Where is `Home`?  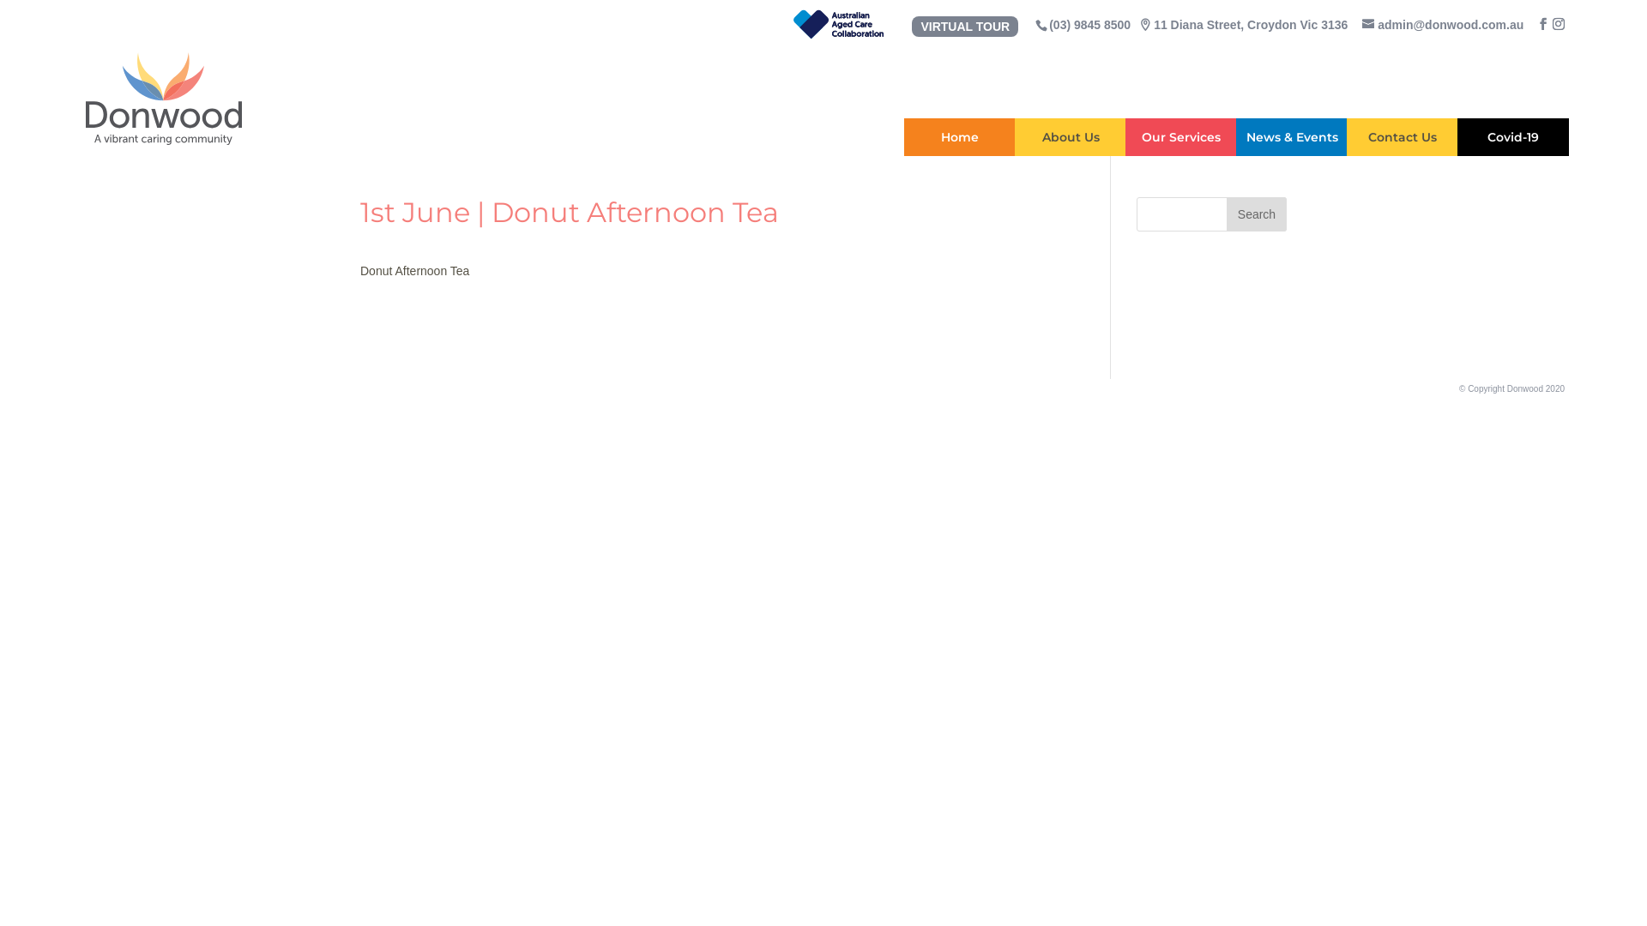
Home is located at coordinates (960, 137).